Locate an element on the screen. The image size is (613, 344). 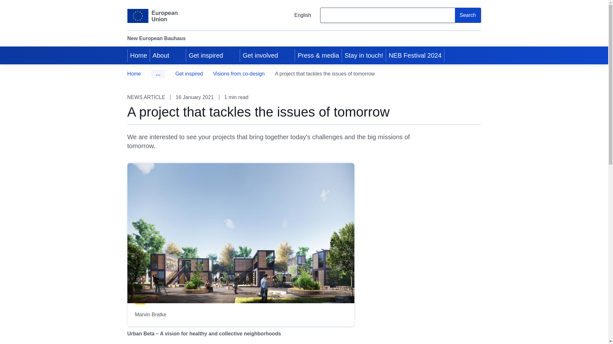
English is located at coordinates (298, 15).